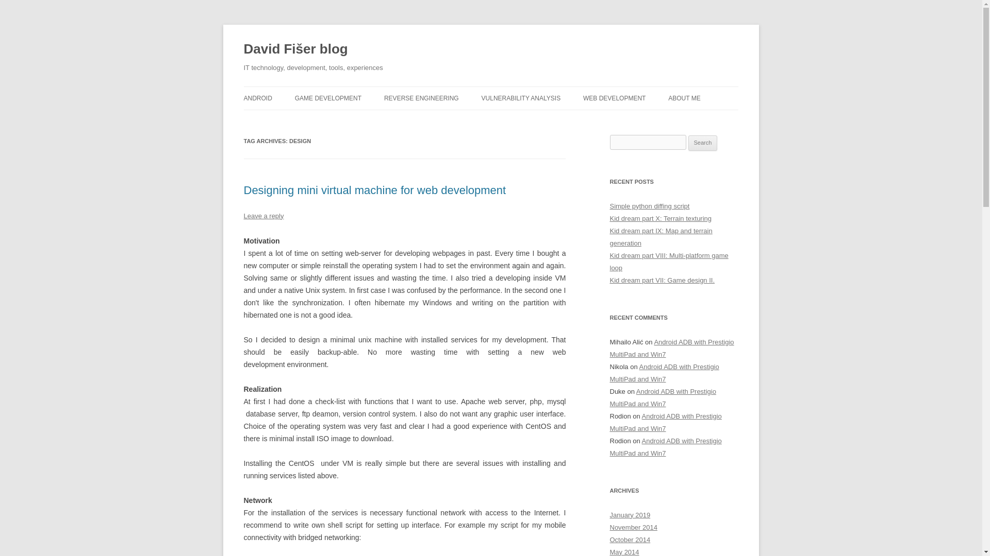 The height and width of the screenshot is (556, 990). Describe the element at coordinates (662, 280) in the screenshot. I see `Kid dream part VII: Game design II.` at that location.